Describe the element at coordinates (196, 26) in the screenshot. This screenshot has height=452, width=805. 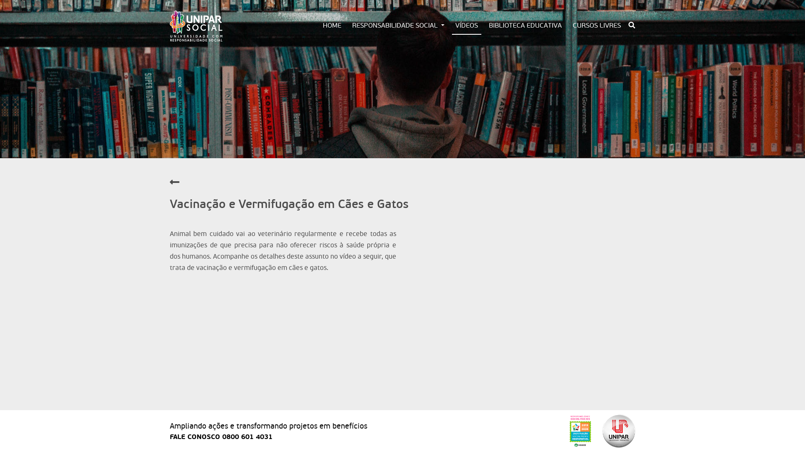
I see `Unipar Social` at that location.